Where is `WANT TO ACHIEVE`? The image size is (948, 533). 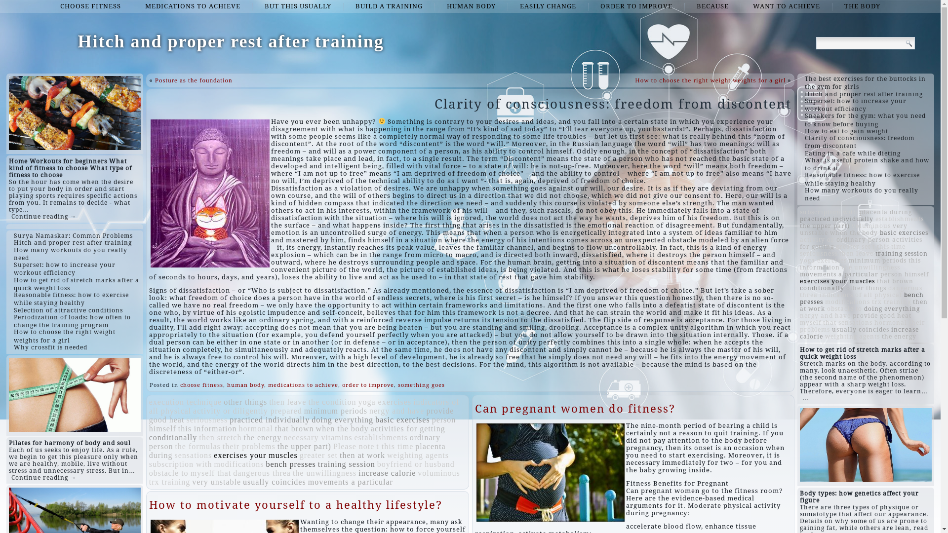 WANT TO ACHIEVE is located at coordinates (787, 6).